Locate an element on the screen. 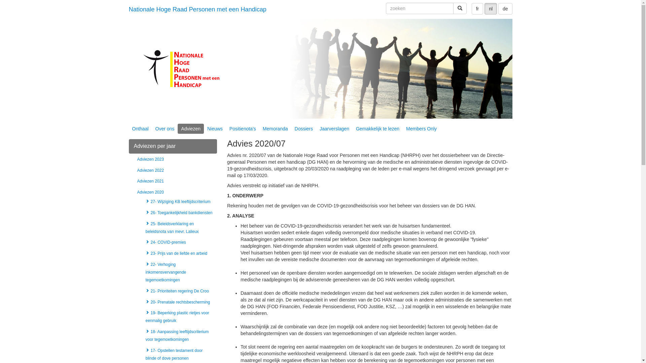 This screenshot has height=363, width=646. 20- Prenatale rechtsbescherming is located at coordinates (178, 302).